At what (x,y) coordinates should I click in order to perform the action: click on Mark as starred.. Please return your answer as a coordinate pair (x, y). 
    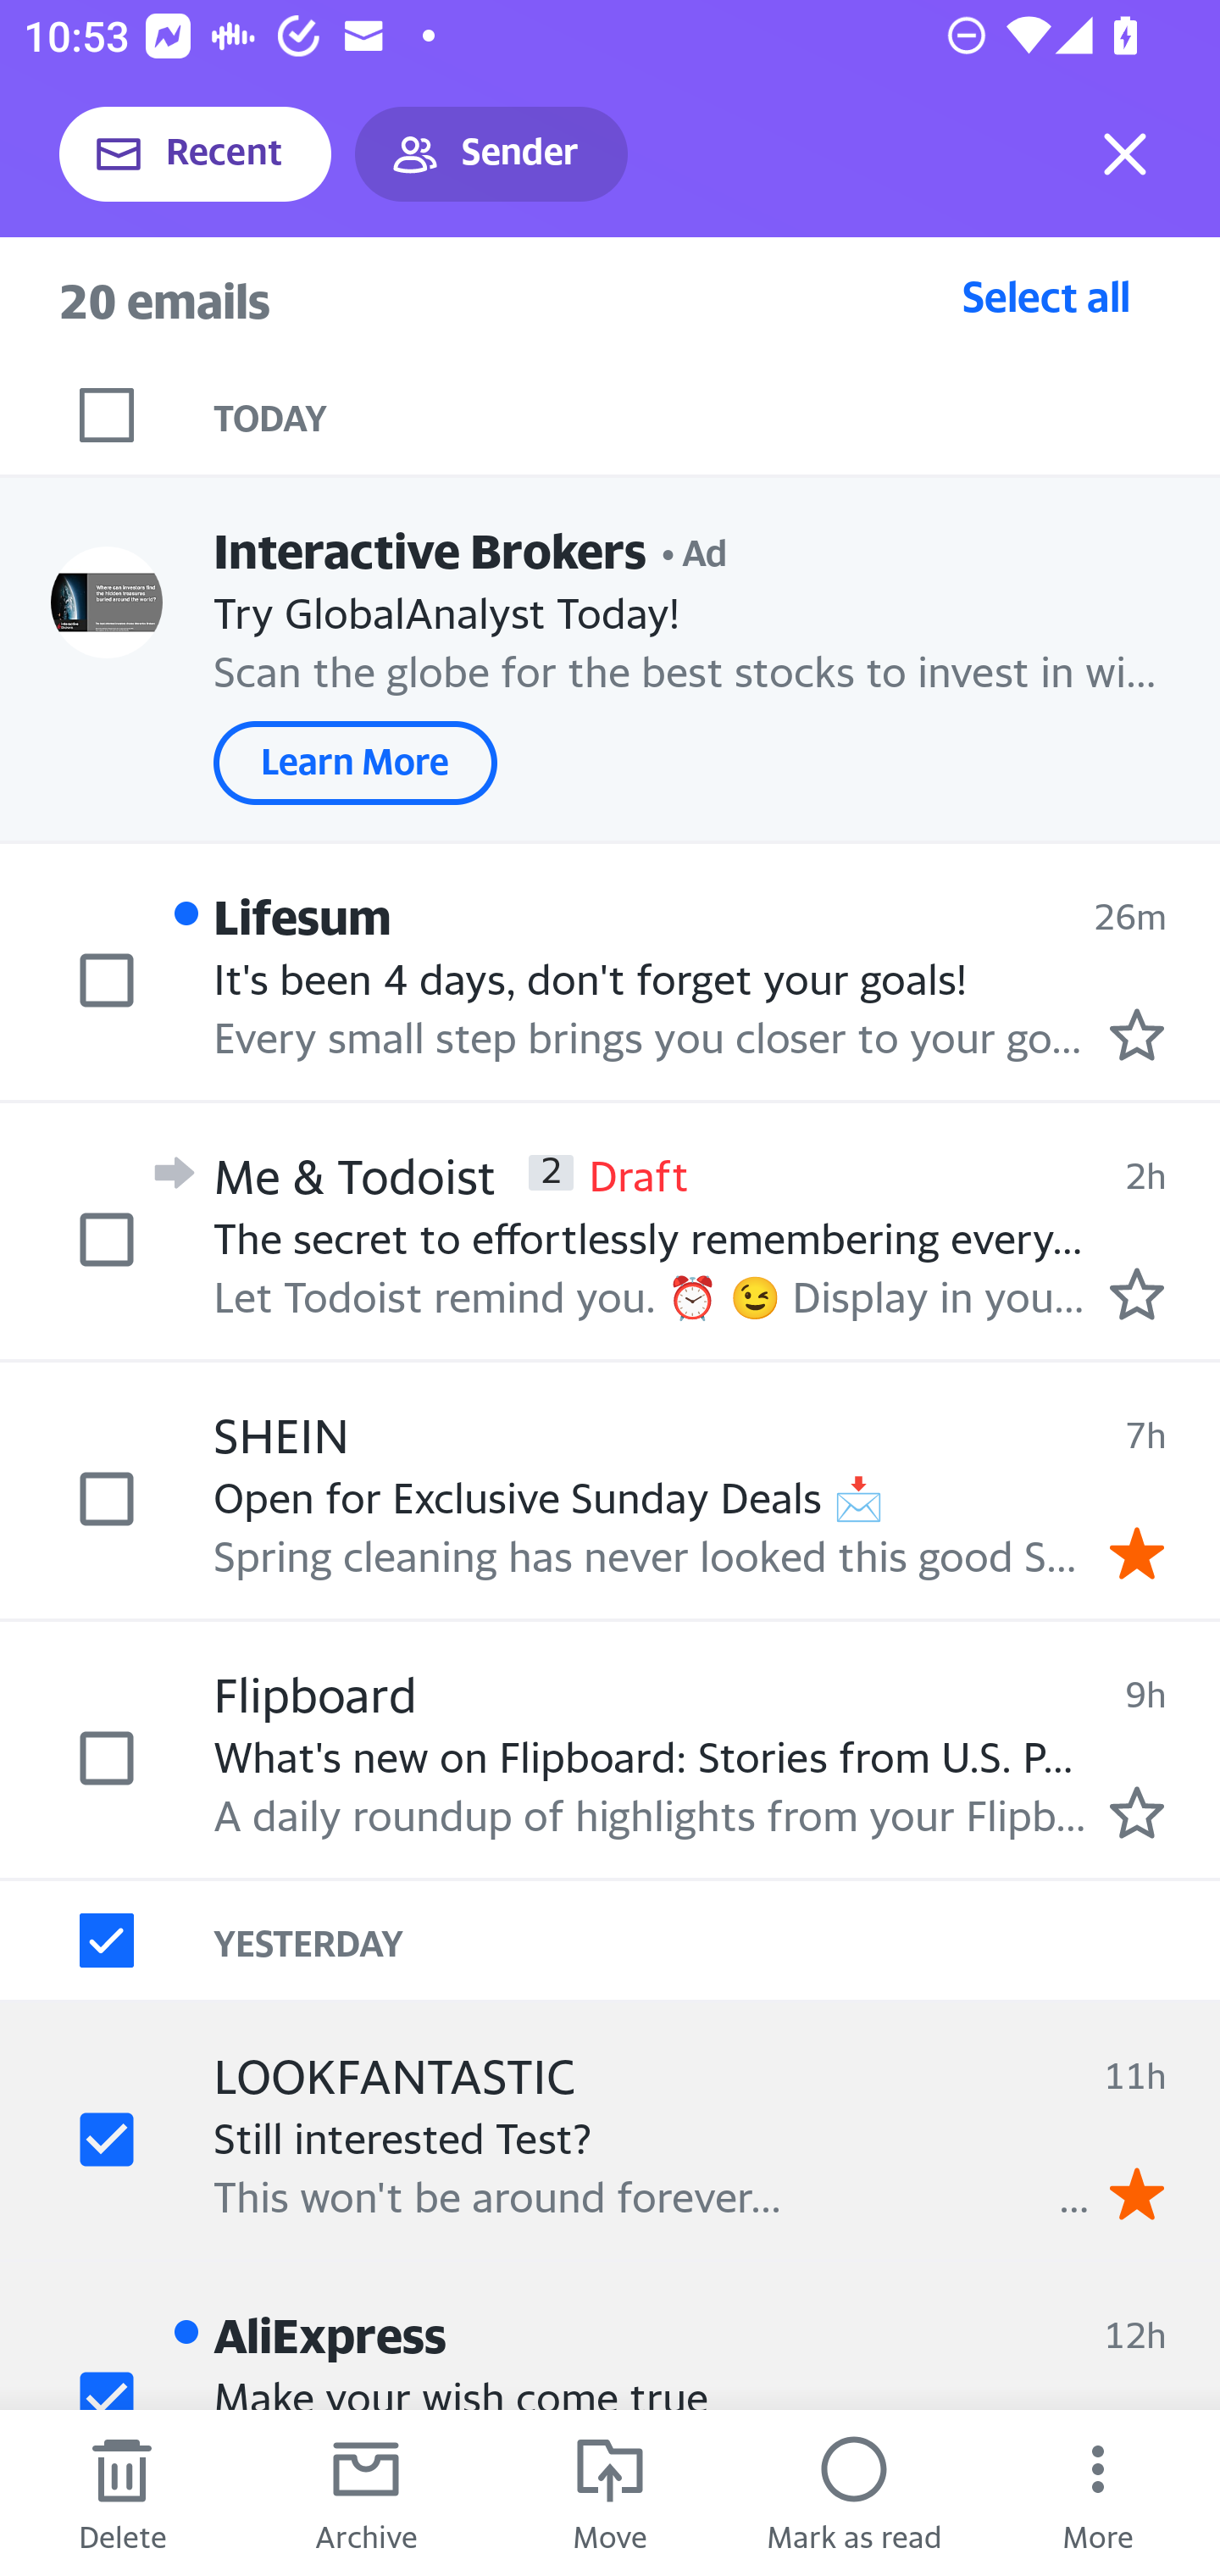
    Looking at the image, I should click on (1137, 1294).